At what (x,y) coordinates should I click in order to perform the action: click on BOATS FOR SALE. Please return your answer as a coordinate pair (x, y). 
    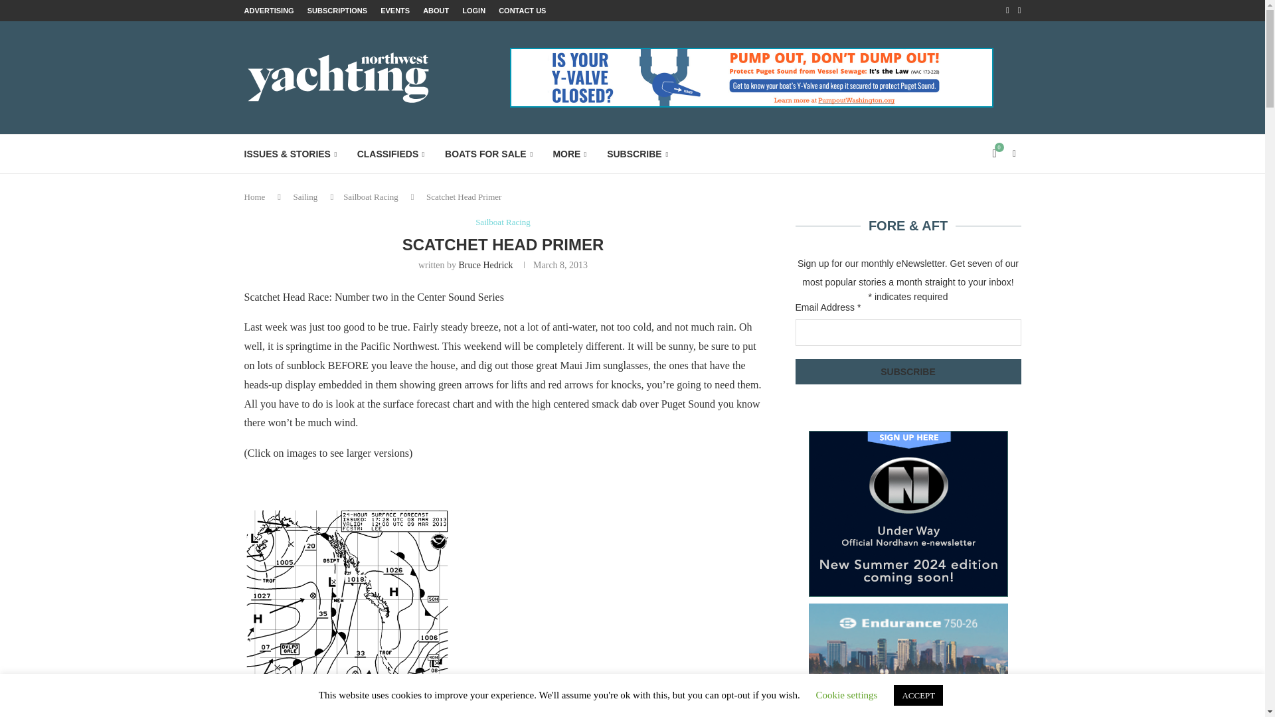
    Looking at the image, I should click on (489, 154).